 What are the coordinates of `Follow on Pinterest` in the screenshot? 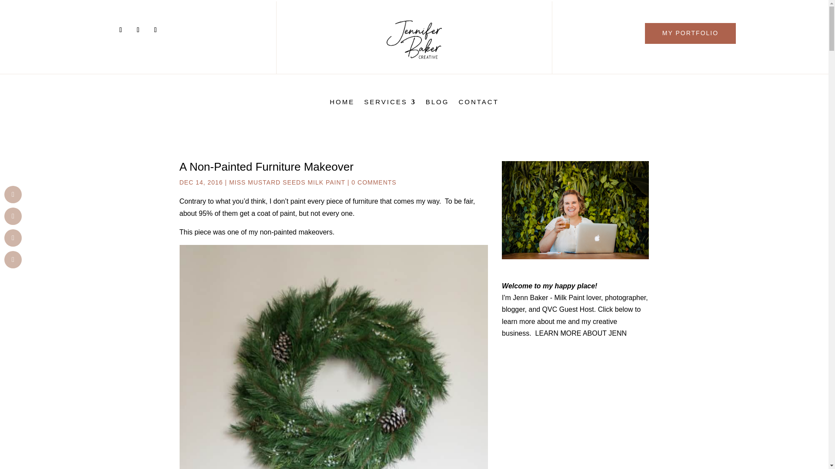 It's located at (155, 30).